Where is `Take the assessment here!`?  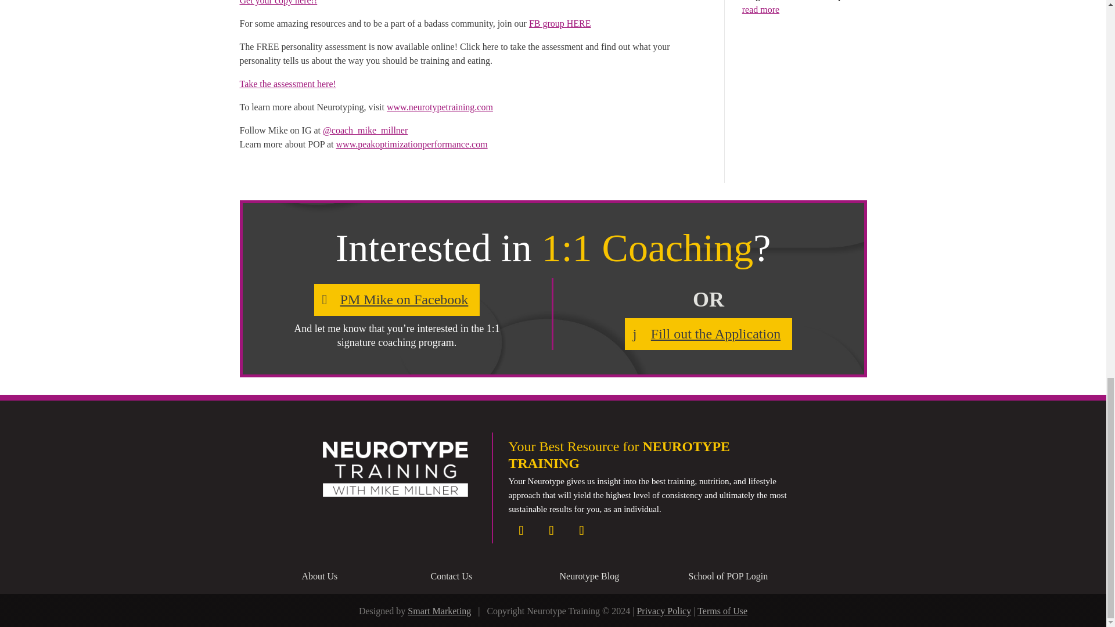
Take the assessment here! is located at coordinates (287, 84).